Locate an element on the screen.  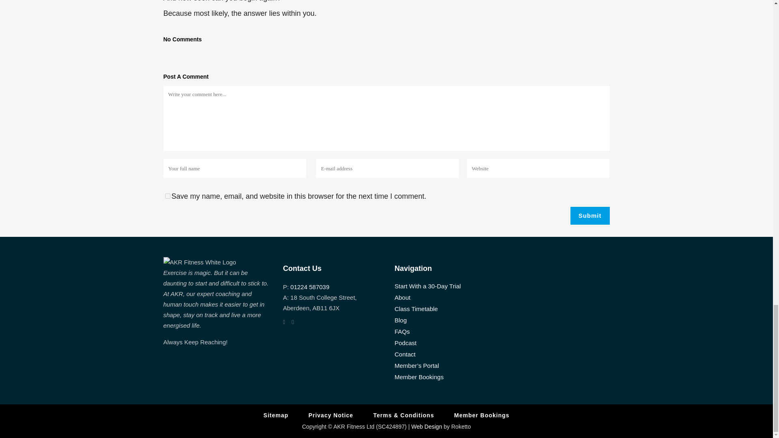
Class Timetable is located at coordinates (445, 309).